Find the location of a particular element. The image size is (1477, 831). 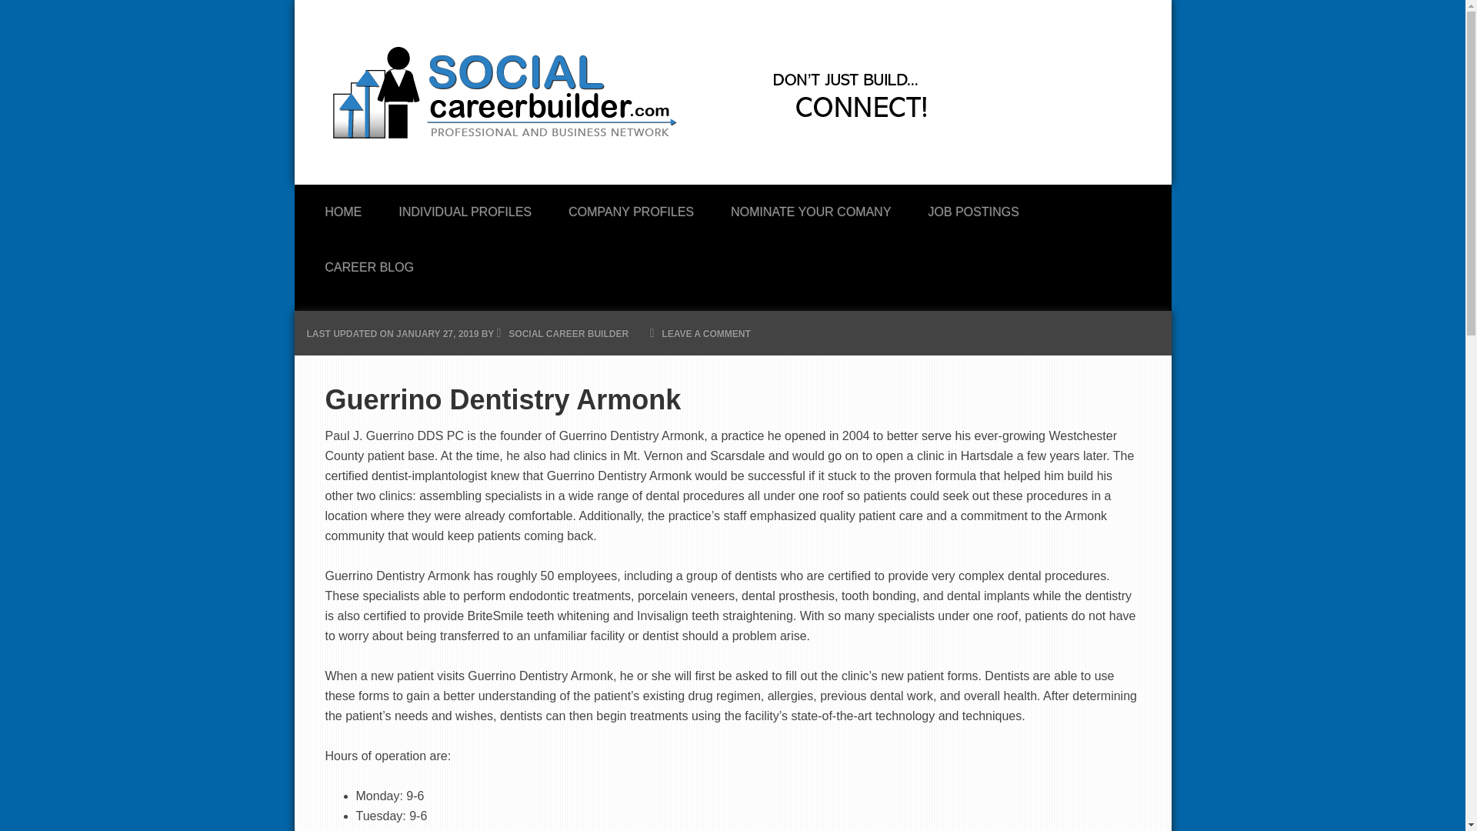

CAREER BLOG is located at coordinates (369, 263).